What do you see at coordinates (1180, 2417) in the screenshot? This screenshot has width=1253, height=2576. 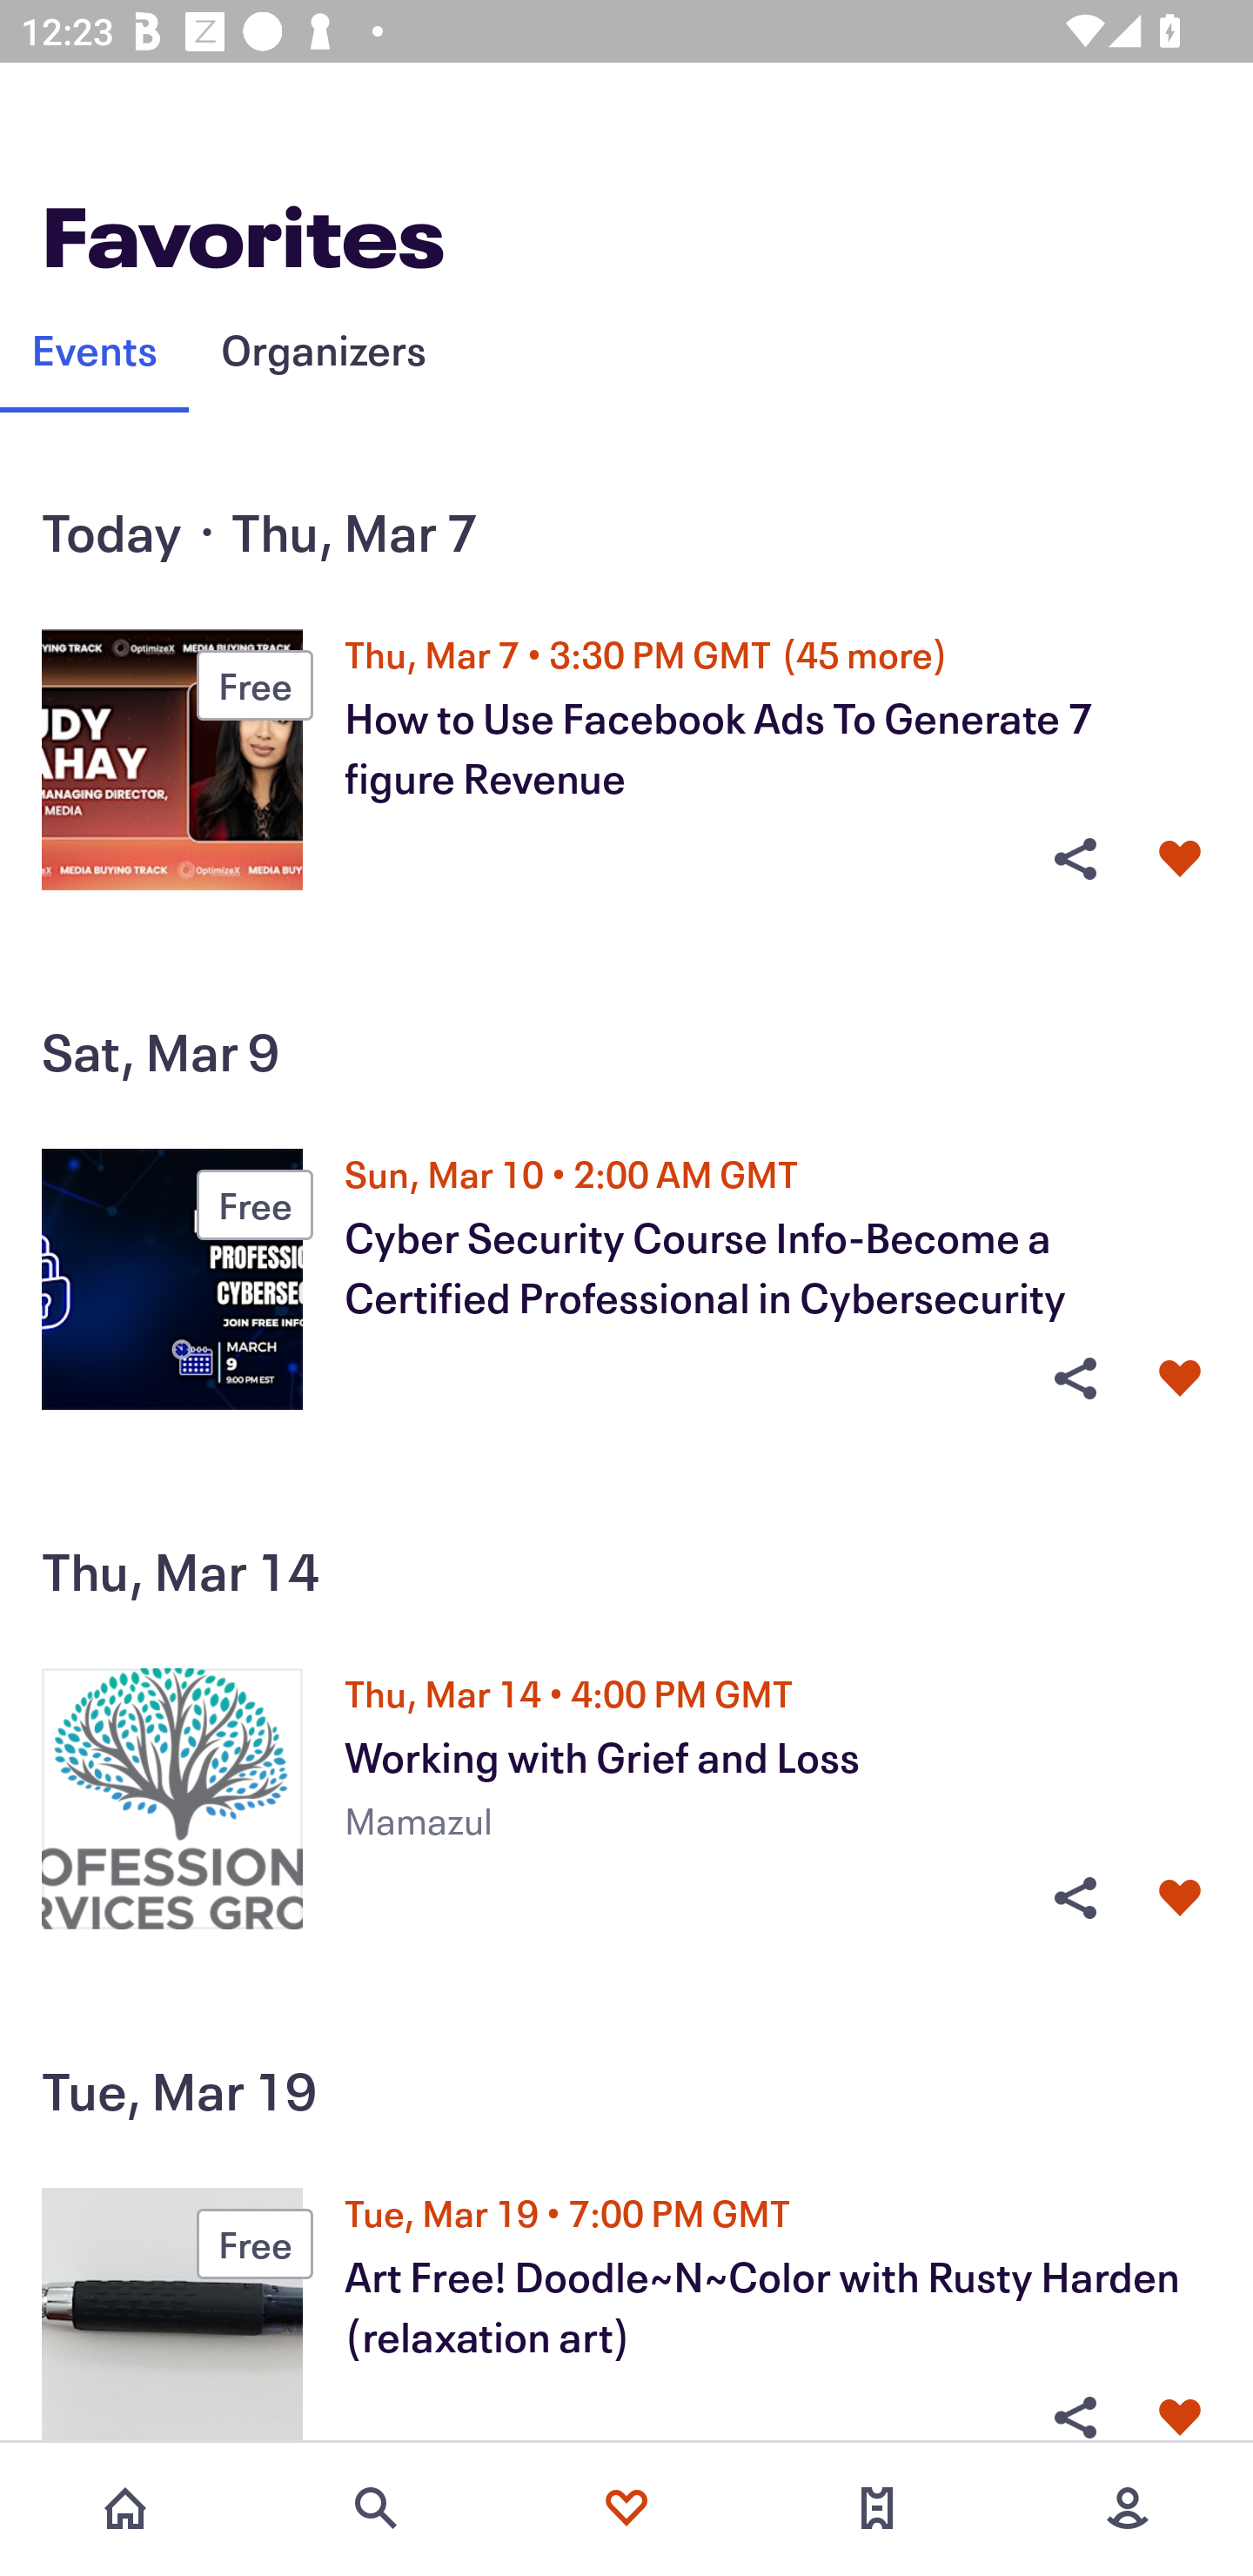 I see `Unlike event` at bounding box center [1180, 2417].